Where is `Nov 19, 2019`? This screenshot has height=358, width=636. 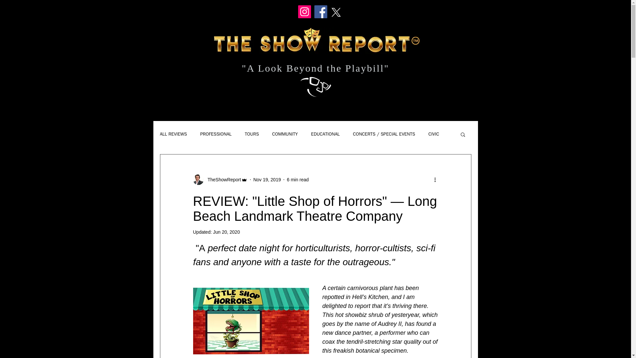
Nov 19, 2019 is located at coordinates (267, 179).